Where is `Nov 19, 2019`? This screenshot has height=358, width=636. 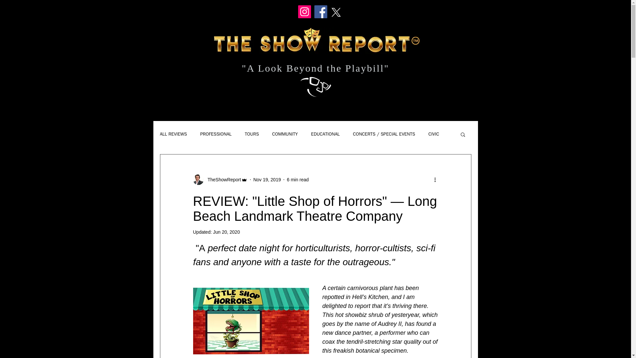
Nov 19, 2019 is located at coordinates (267, 179).